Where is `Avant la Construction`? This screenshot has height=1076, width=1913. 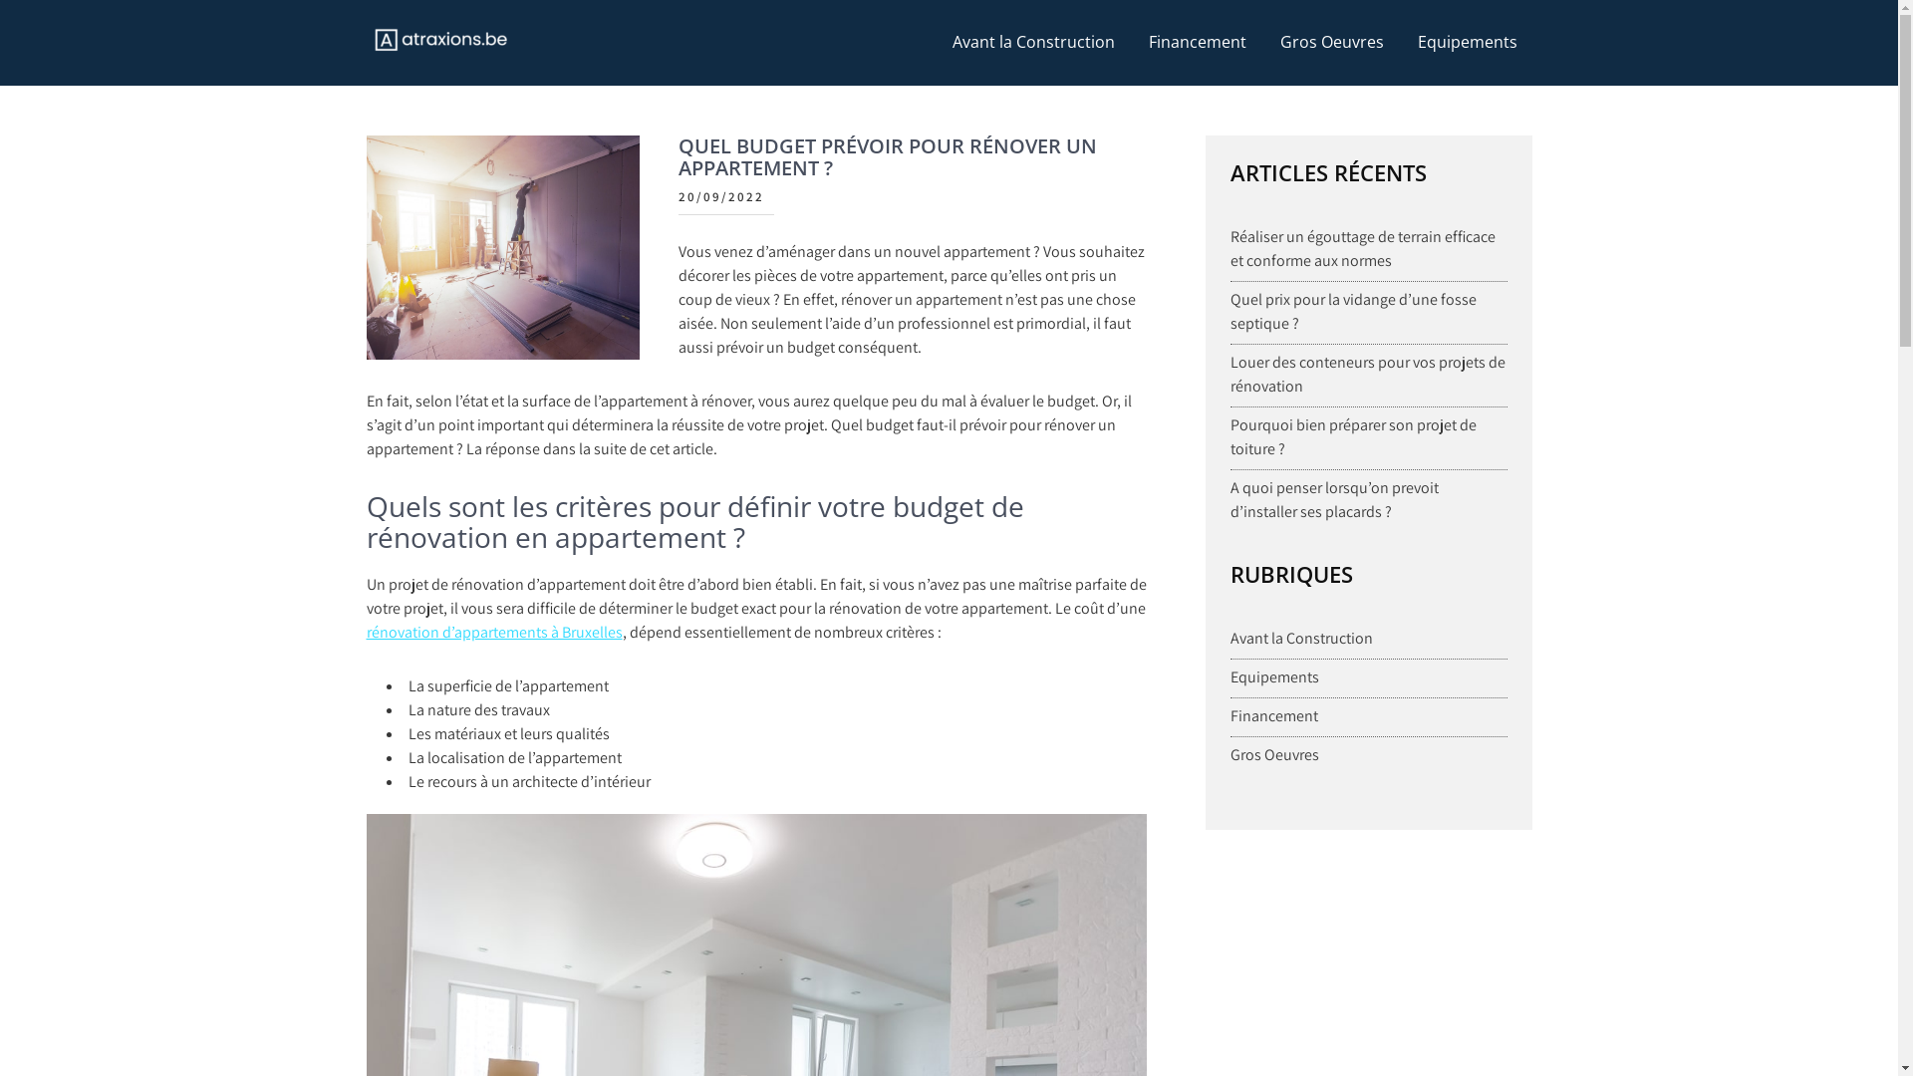 Avant la Construction is located at coordinates (1301, 639).